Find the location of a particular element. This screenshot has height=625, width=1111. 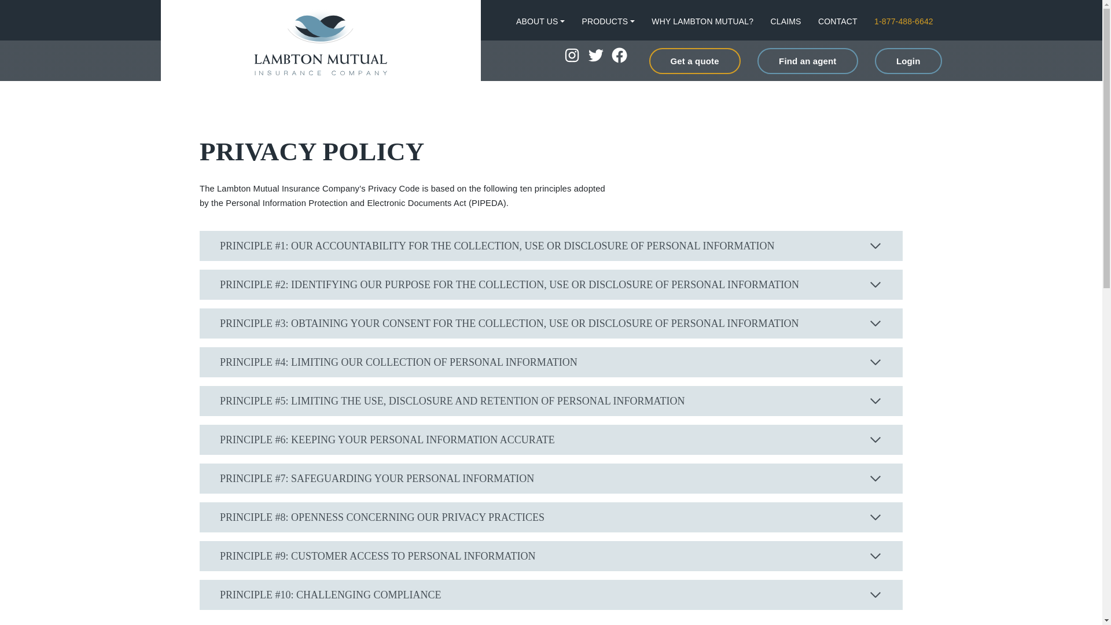

CLAIMS is located at coordinates (786, 22).